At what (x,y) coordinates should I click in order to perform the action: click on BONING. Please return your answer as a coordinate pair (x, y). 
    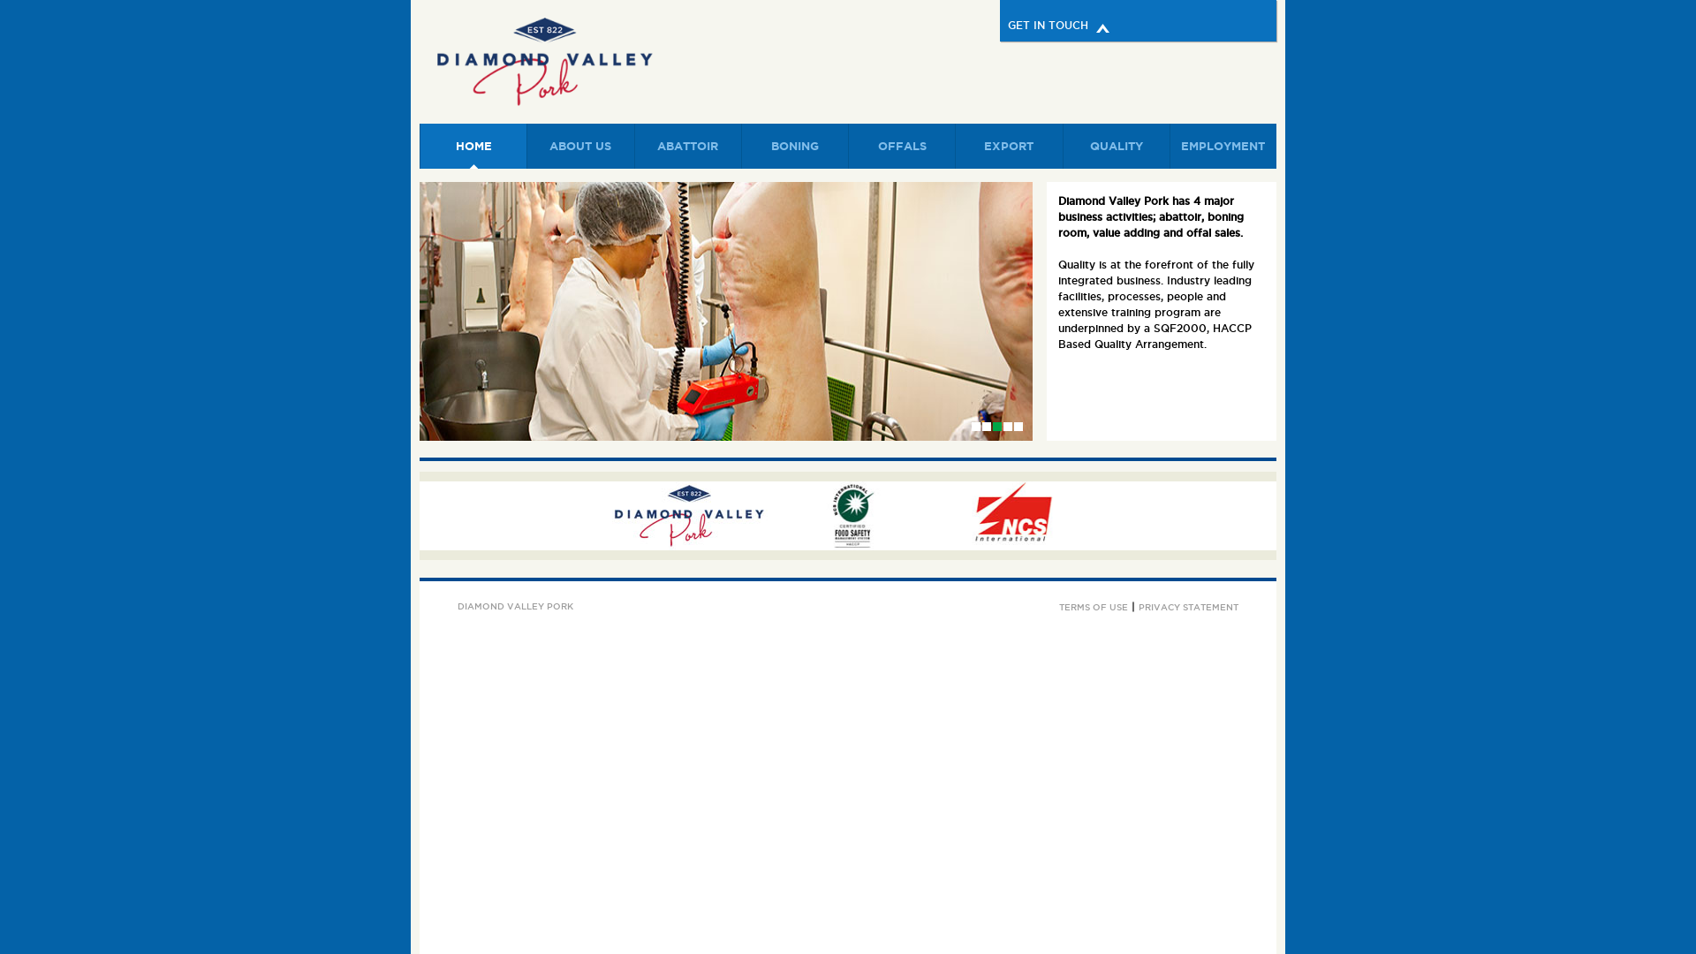
    Looking at the image, I should click on (795, 147).